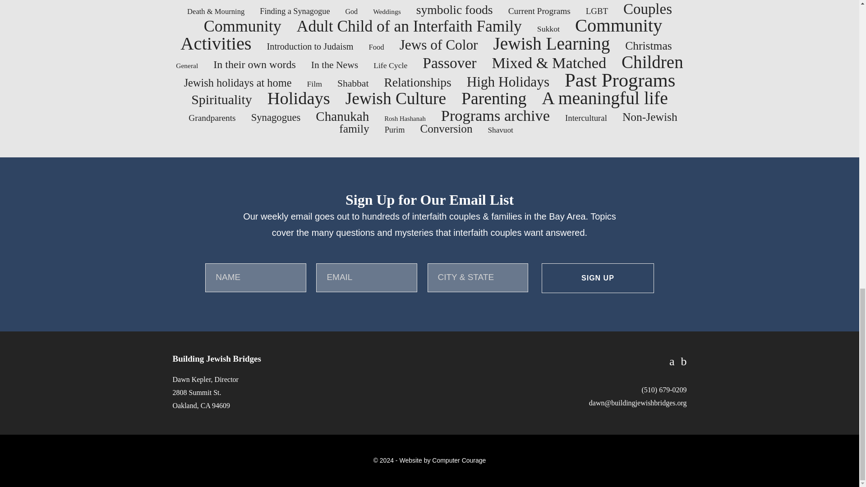 This screenshot has width=866, height=487. What do you see at coordinates (597, 11) in the screenshot?
I see `LGBT` at bounding box center [597, 11].